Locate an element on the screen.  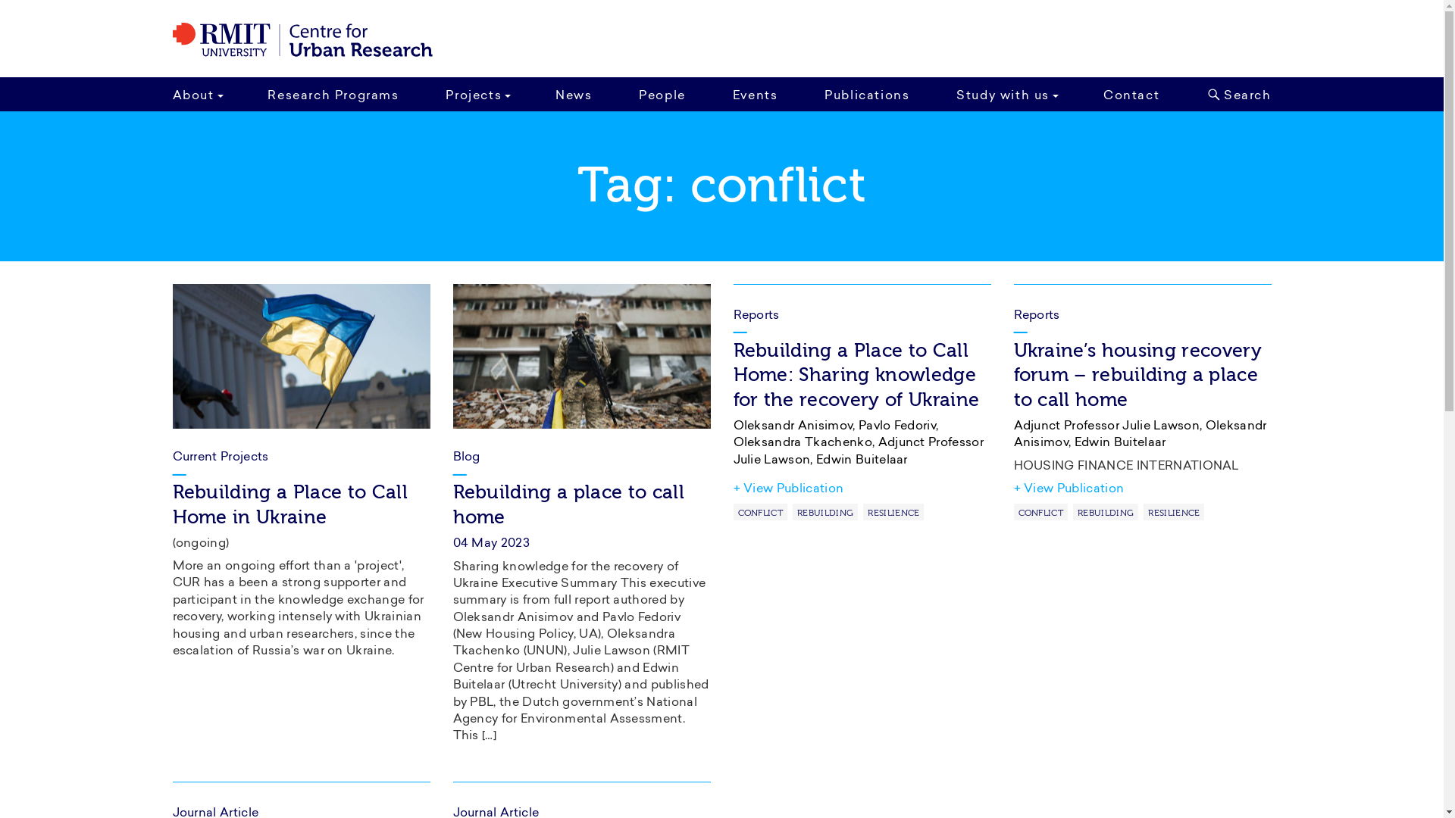
View Publication is located at coordinates (789, 489).